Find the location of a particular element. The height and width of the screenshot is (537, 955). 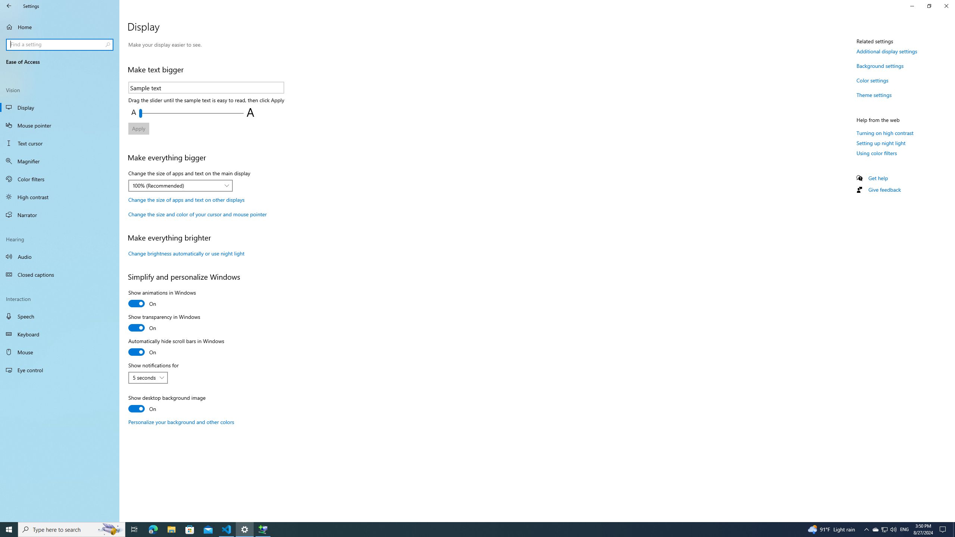

Extensible Wizards Host Process - 1 running window is located at coordinates (263, 530).